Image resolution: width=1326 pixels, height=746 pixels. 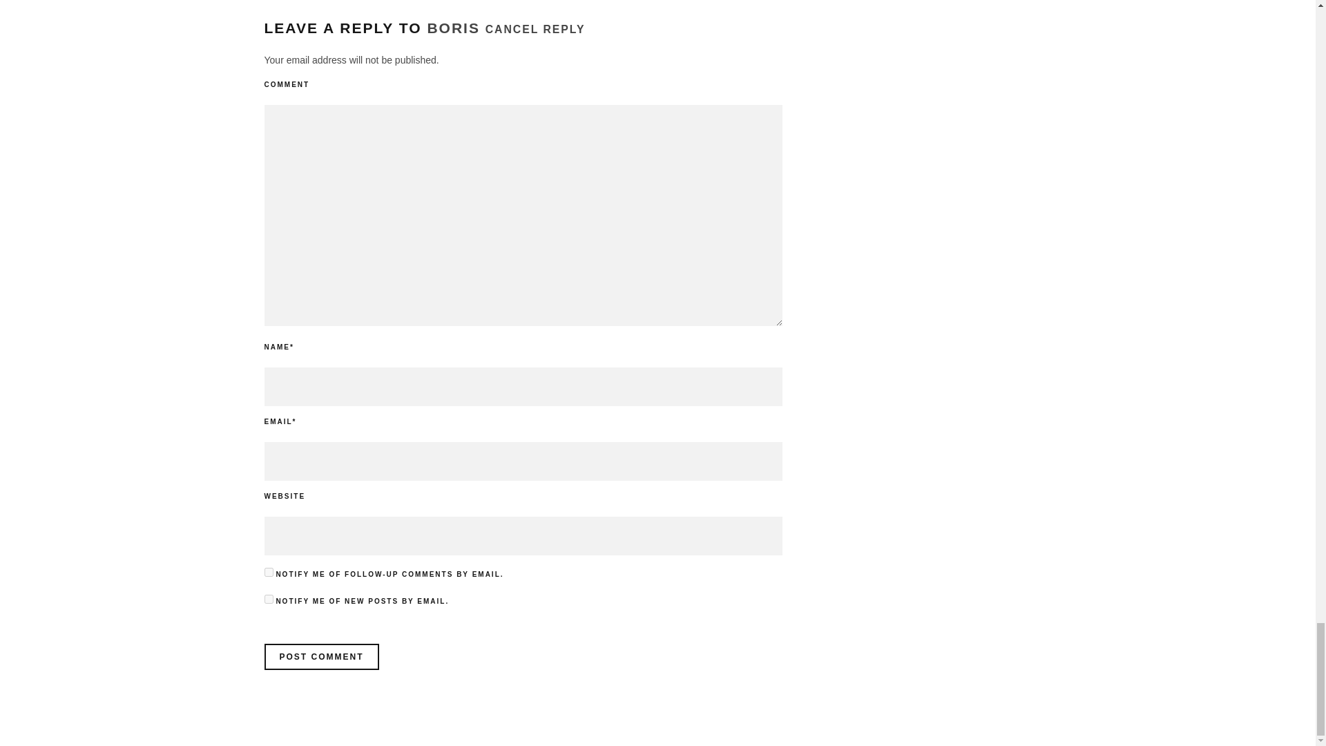 What do you see at coordinates (268, 572) in the screenshot?
I see `subscribe` at bounding box center [268, 572].